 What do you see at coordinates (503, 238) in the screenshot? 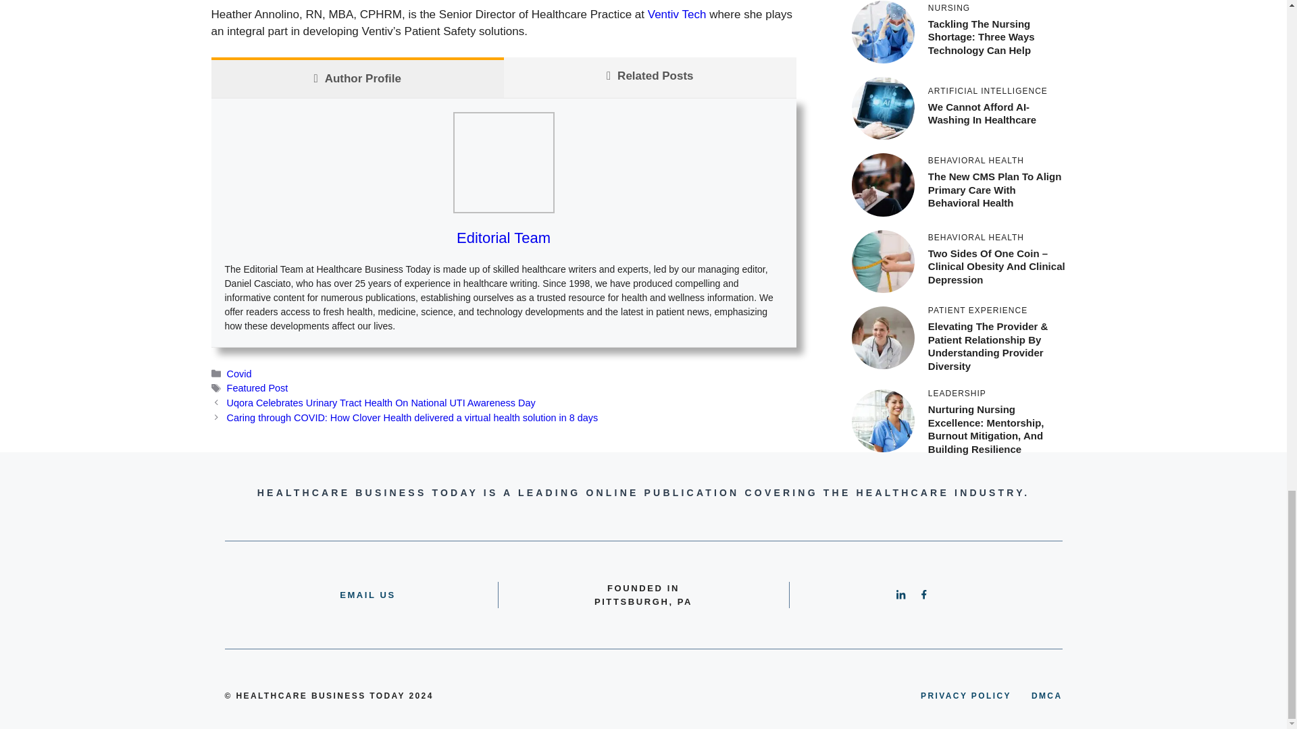
I see `Editorial Team` at bounding box center [503, 238].